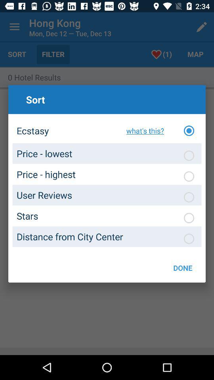 The width and height of the screenshot is (214, 380). Describe the element at coordinates (189, 239) in the screenshot. I see `select option` at that location.